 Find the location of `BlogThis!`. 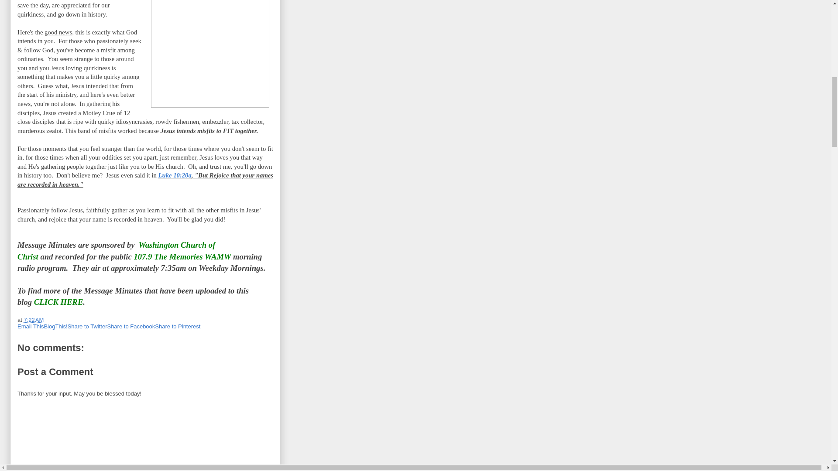

BlogThis! is located at coordinates (55, 326).